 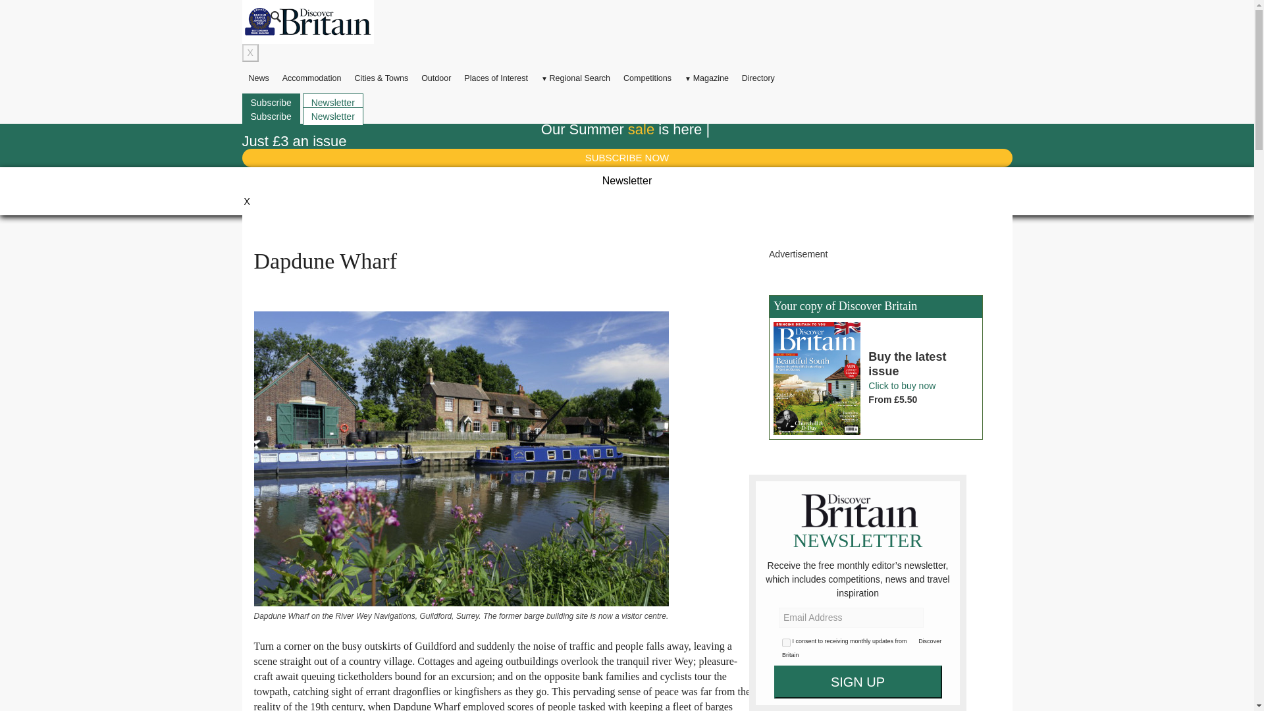 What do you see at coordinates (333, 117) in the screenshot?
I see `Newsletter` at bounding box center [333, 117].